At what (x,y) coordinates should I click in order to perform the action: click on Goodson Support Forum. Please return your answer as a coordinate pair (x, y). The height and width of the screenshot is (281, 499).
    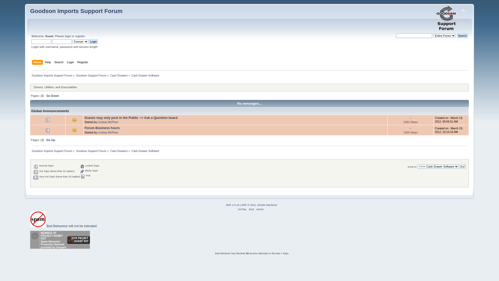
    Looking at the image, I should click on (91, 75).